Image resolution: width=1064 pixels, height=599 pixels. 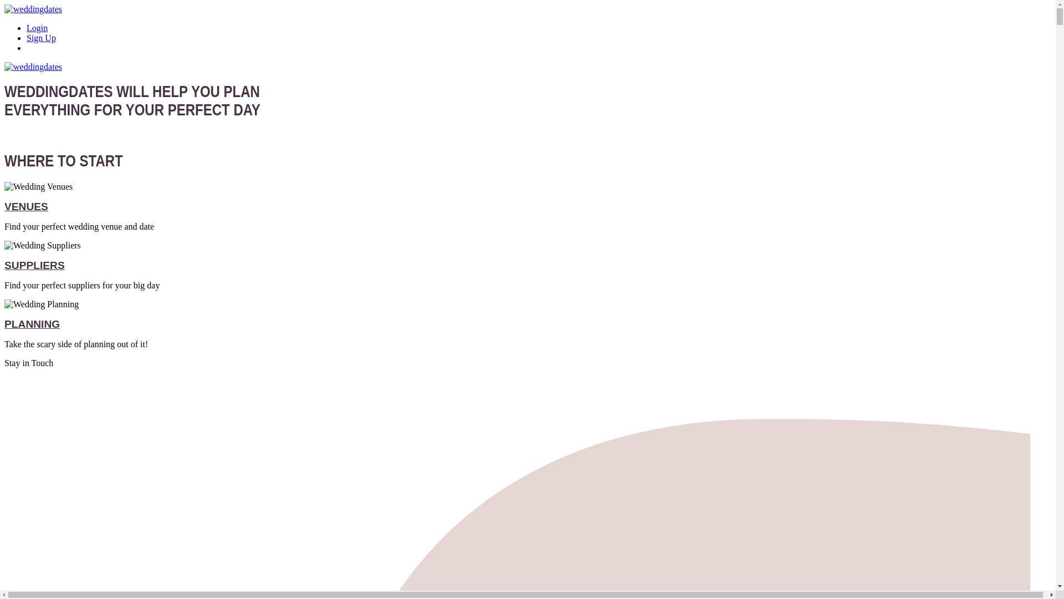 I want to click on SUPPLIERS, so click(x=34, y=265).